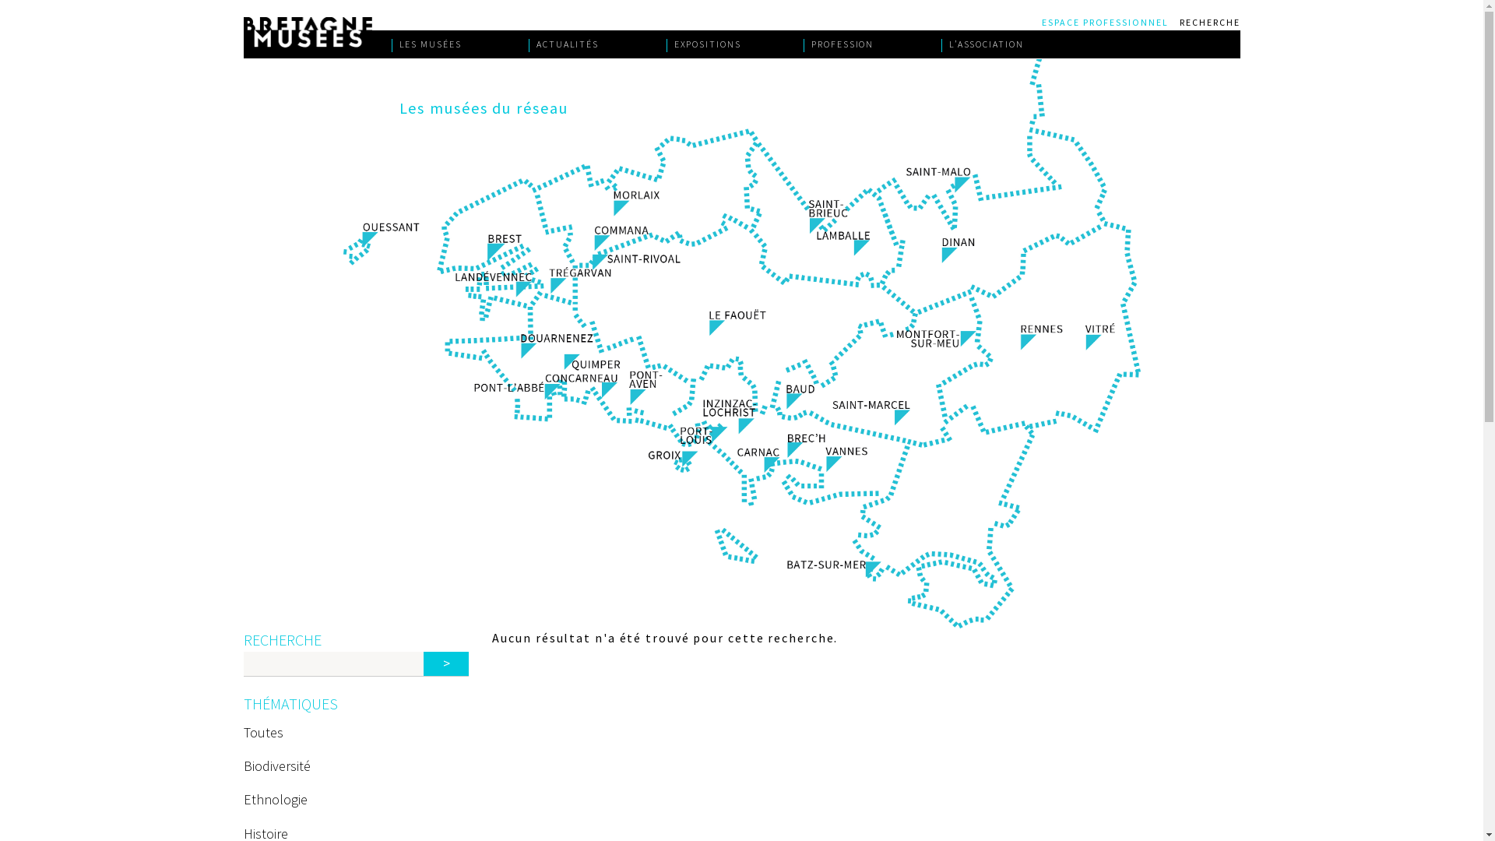 This screenshot has width=1495, height=841. Describe the element at coordinates (1109, 20) in the screenshot. I see `ESPACE PROFESSIONNEL` at that location.